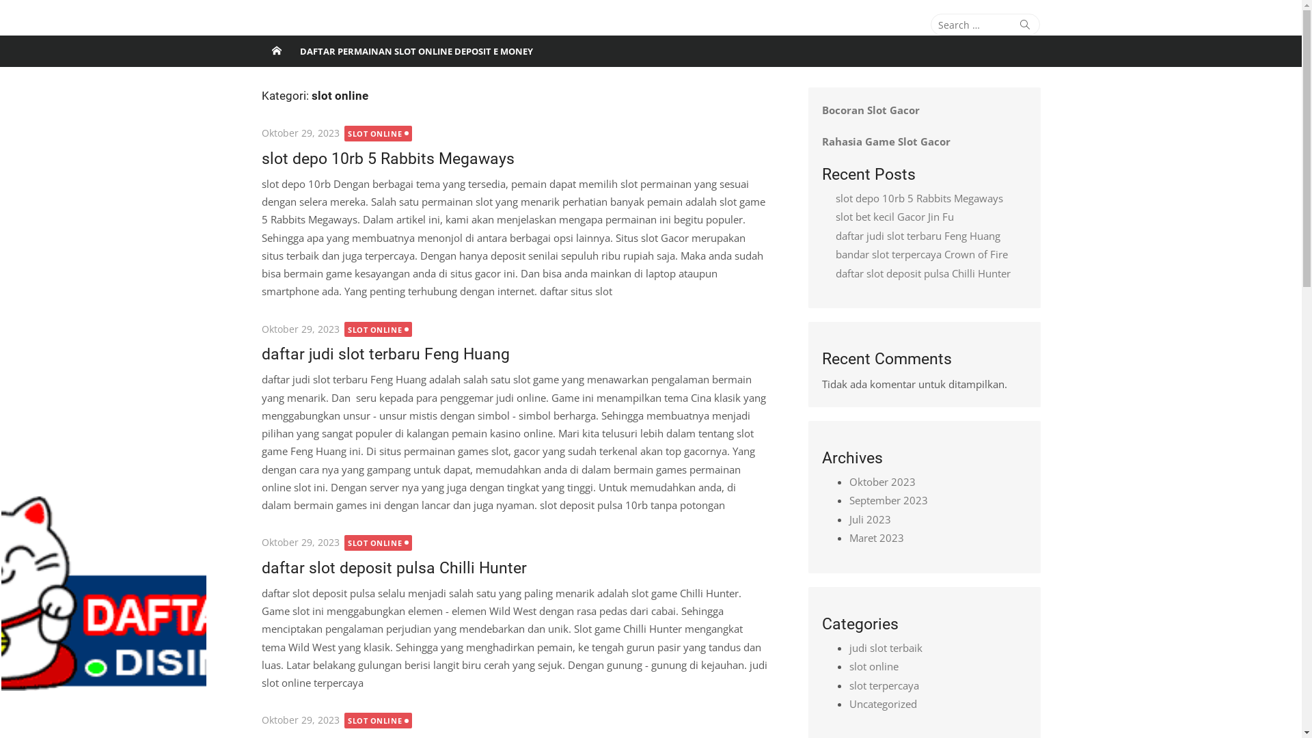 Image resolution: width=1312 pixels, height=738 pixels. Describe the element at coordinates (917, 236) in the screenshot. I see `daftar judi slot terbaru Feng Huang` at that location.